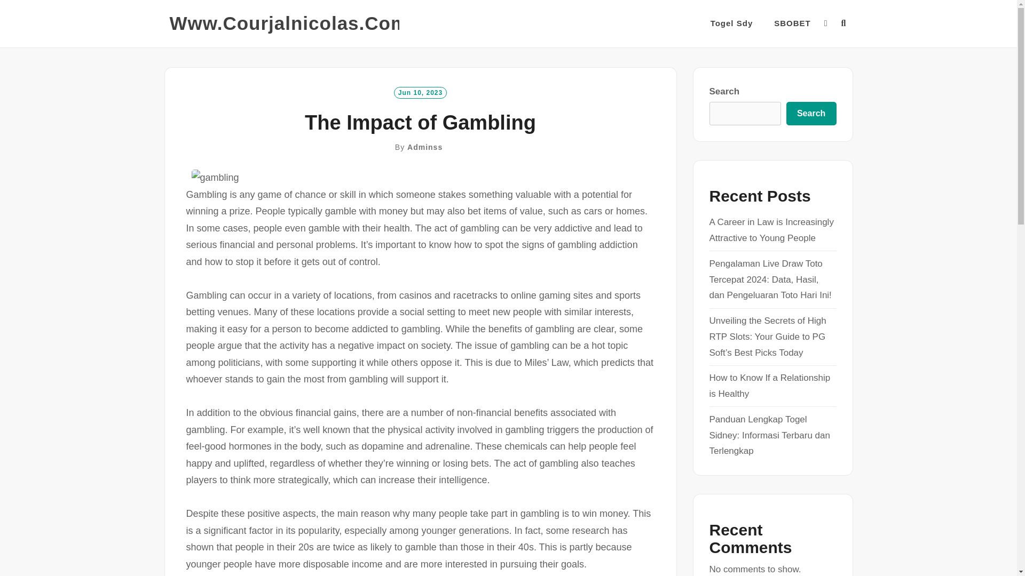 Image resolution: width=1025 pixels, height=576 pixels. I want to click on How to Know If a Relationship is Healthy, so click(770, 386).